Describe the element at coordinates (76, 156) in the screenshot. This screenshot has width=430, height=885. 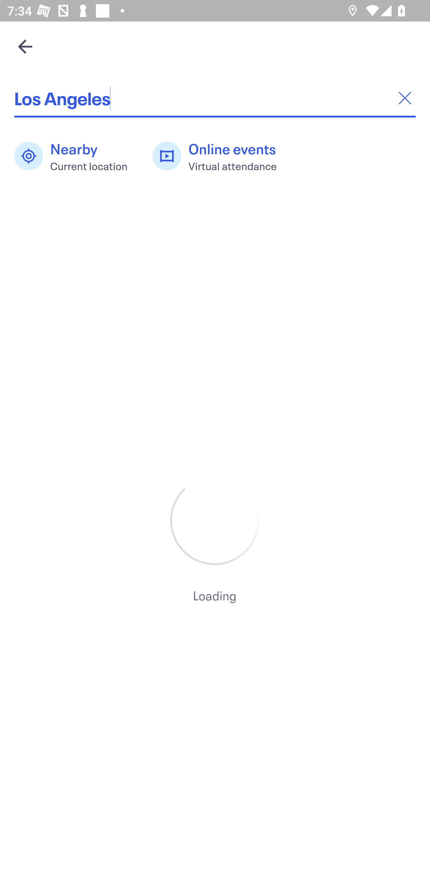
I see `Nearby Current location` at that location.